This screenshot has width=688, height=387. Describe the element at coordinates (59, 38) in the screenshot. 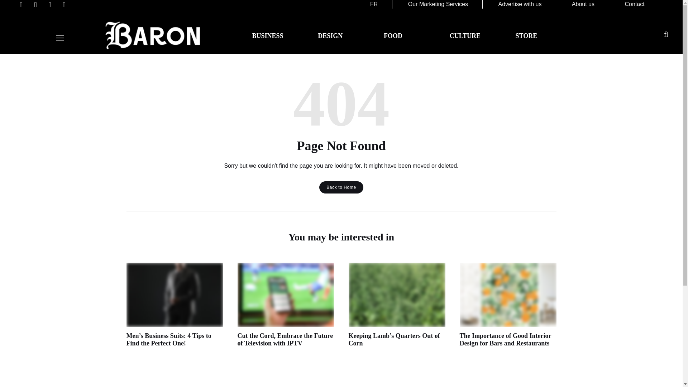

I see `Menu` at that location.